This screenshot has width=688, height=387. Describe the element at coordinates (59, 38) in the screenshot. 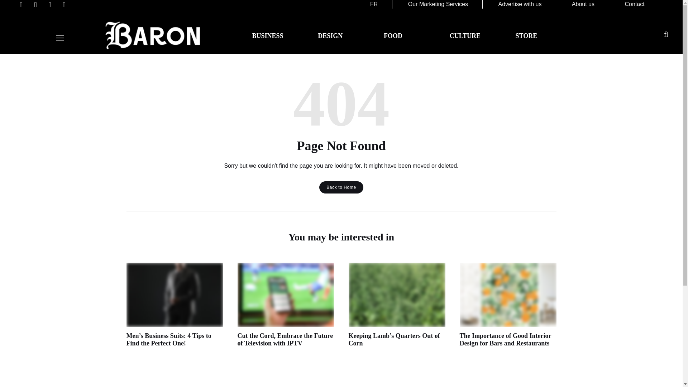

I see `Menu` at that location.